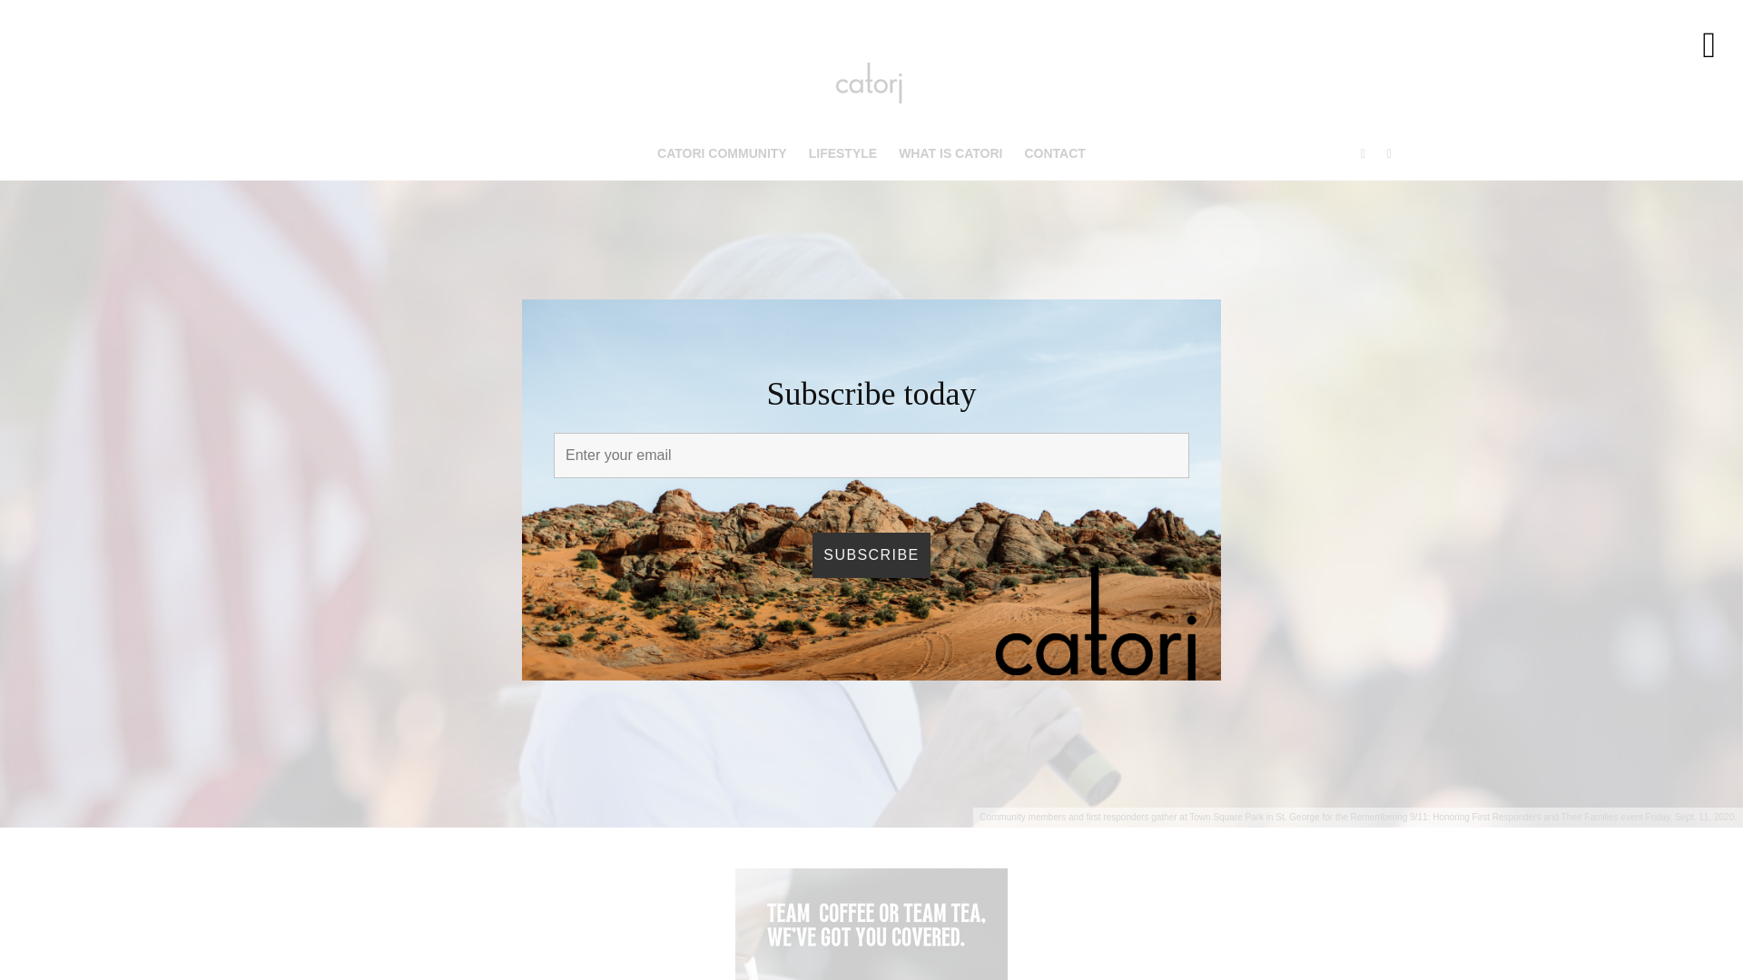  Describe the element at coordinates (950, 153) in the screenshot. I see `WHAT IS CATORI` at that location.